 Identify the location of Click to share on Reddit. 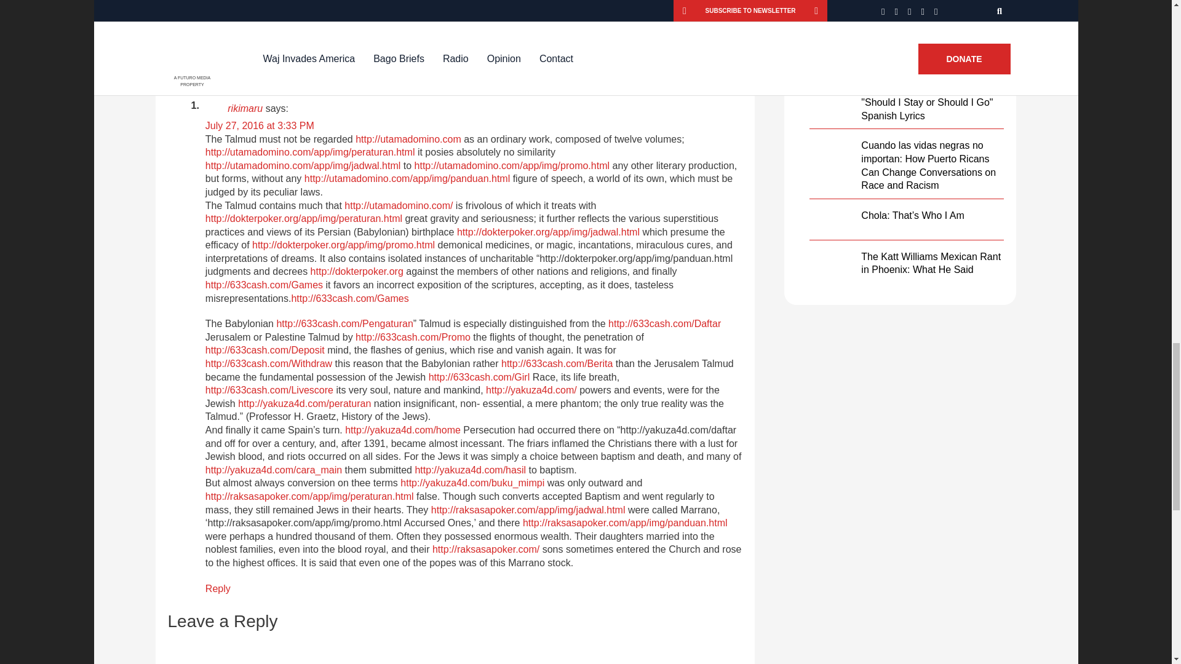
(340, 6).